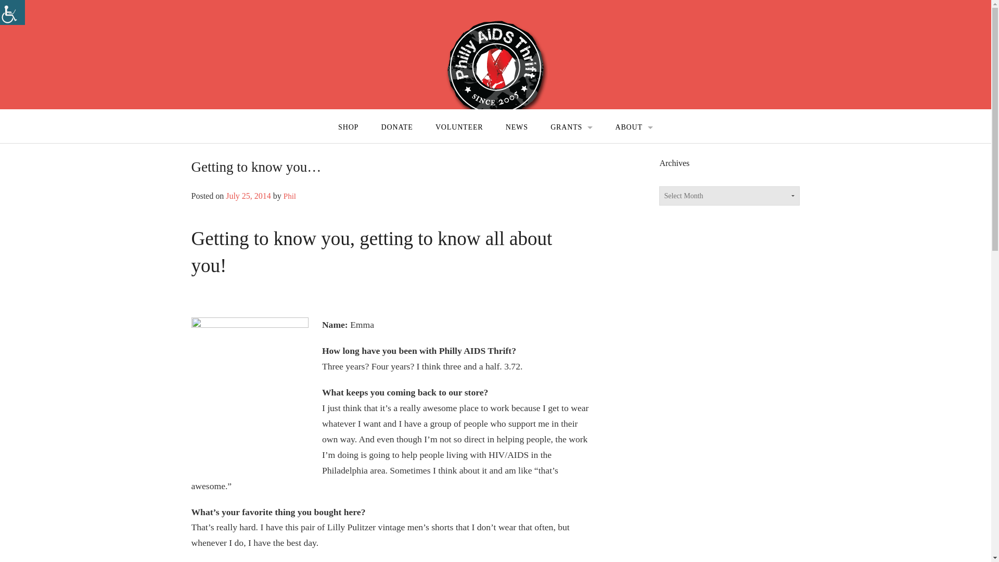  I want to click on DONATE, so click(396, 127).